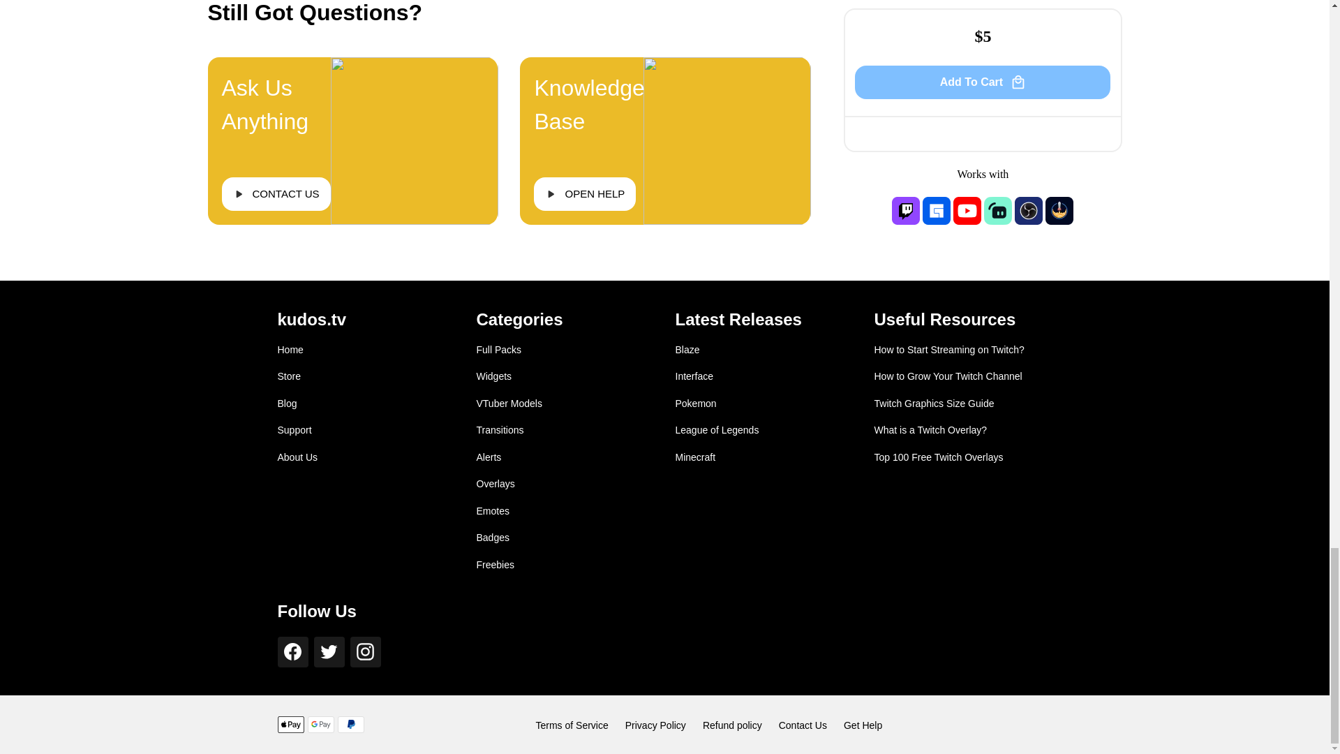 Image resolution: width=1340 pixels, height=754 pixels. What do you see at coordinates (350, 725) in the screenshot?
I see `PayPal` at bounding box center [350, 725].